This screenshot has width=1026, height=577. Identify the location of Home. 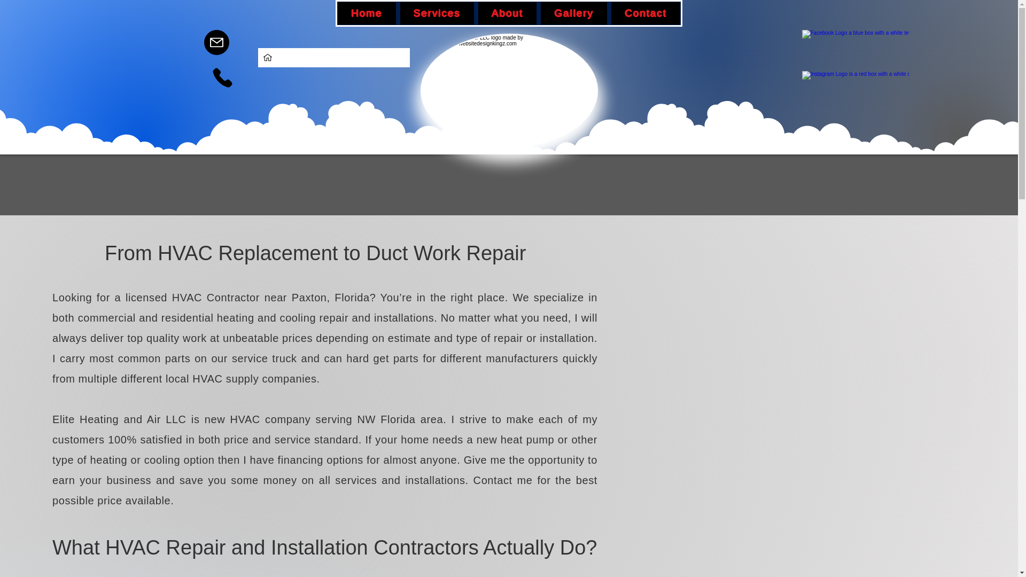
(367, 13).